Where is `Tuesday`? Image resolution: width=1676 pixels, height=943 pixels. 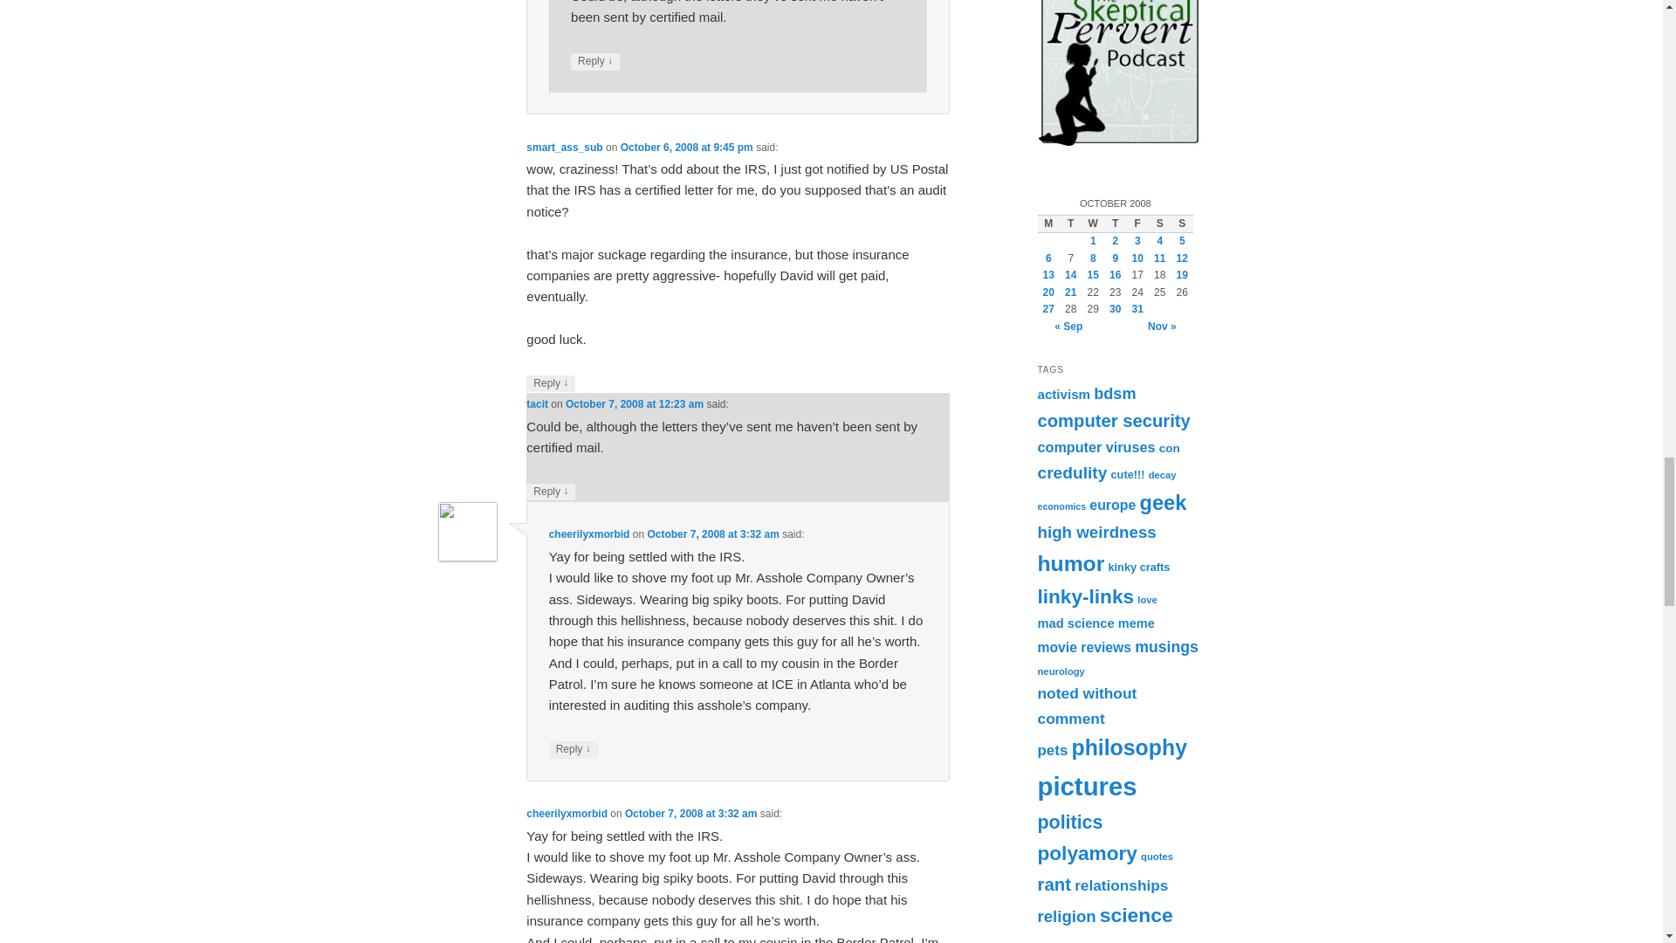
Tuesday is located at coordinates (1070, 224).